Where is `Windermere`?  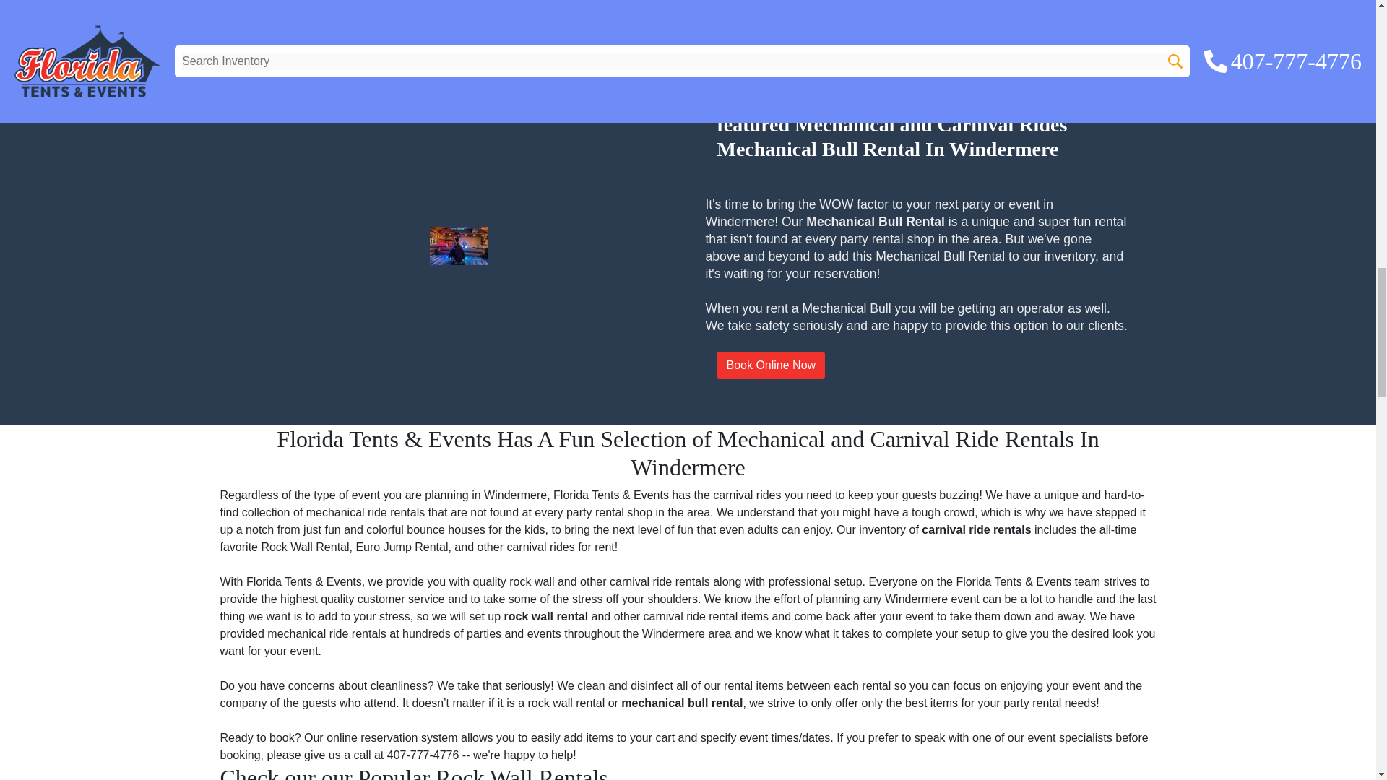
Windermere is located at coordinates (916, 599).